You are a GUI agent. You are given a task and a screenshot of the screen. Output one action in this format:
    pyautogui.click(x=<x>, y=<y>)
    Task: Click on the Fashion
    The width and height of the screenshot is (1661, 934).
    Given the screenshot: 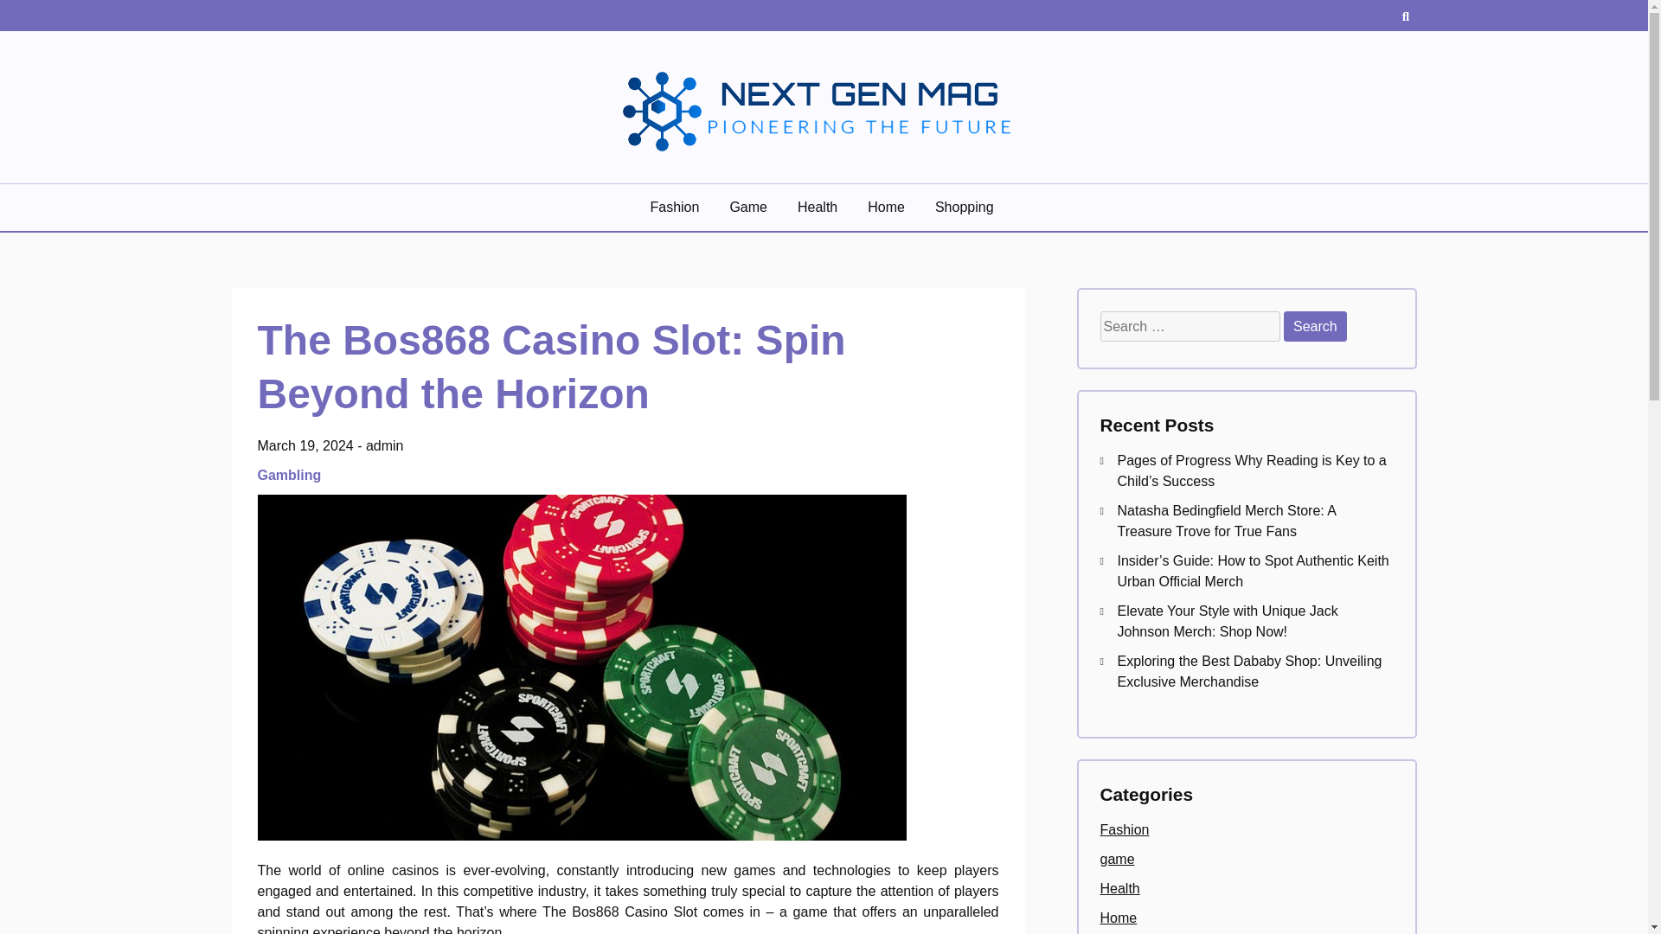 What is the action you would take?
    pyautogui.click(x=1125, y=829)
    